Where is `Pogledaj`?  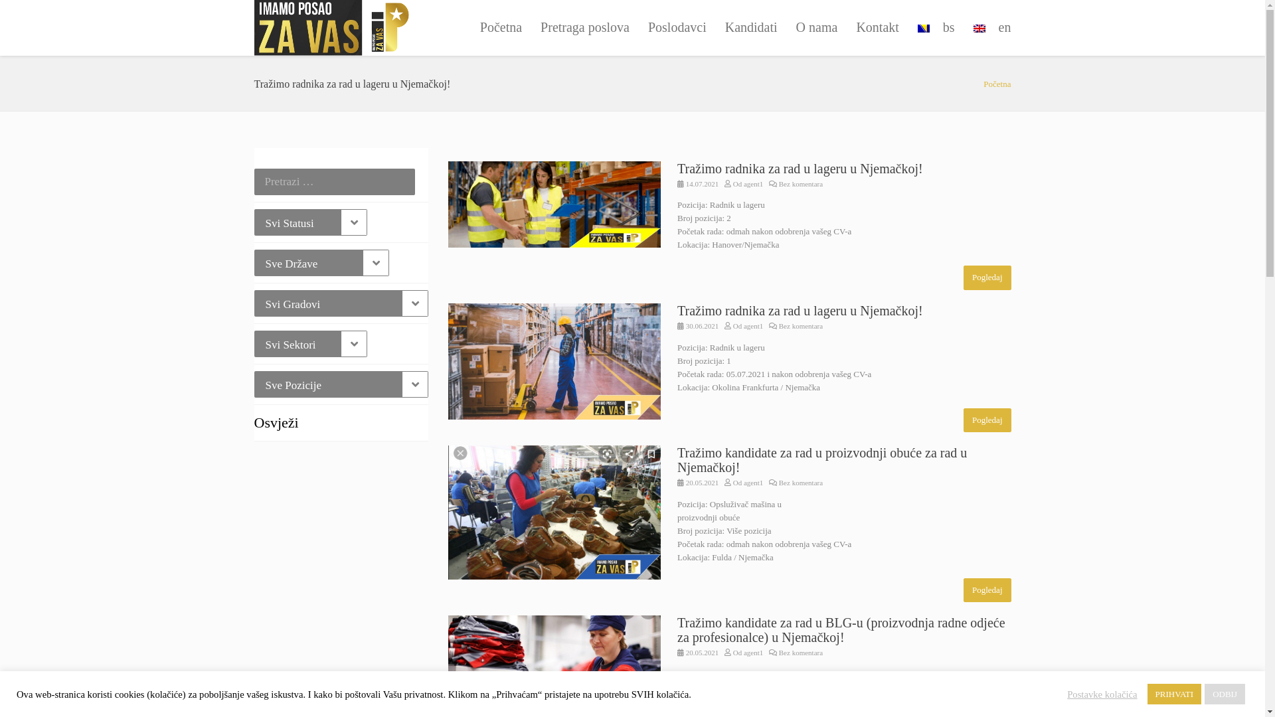
Pogledaj is located at coordinates (987, 591).